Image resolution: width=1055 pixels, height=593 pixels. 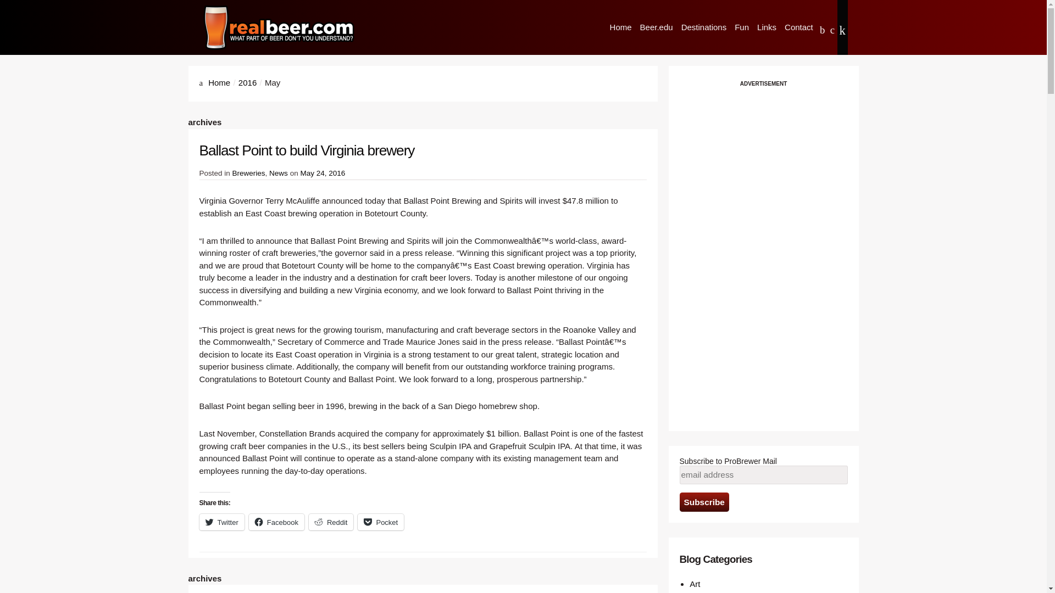 I want to click on Home, so click(x=219, y=82).